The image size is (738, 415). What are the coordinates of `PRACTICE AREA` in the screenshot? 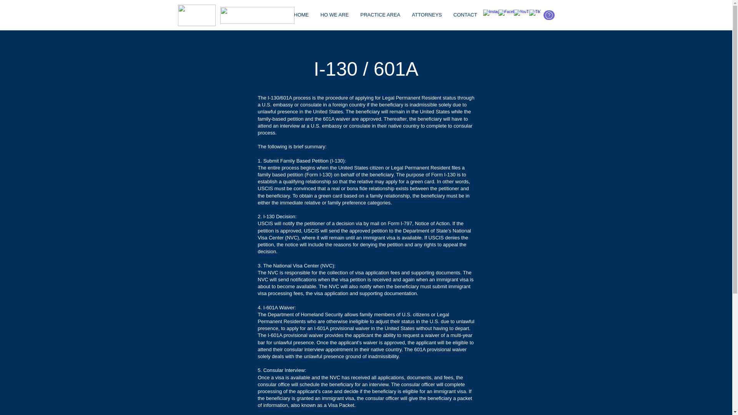 It's located at (380, 15).